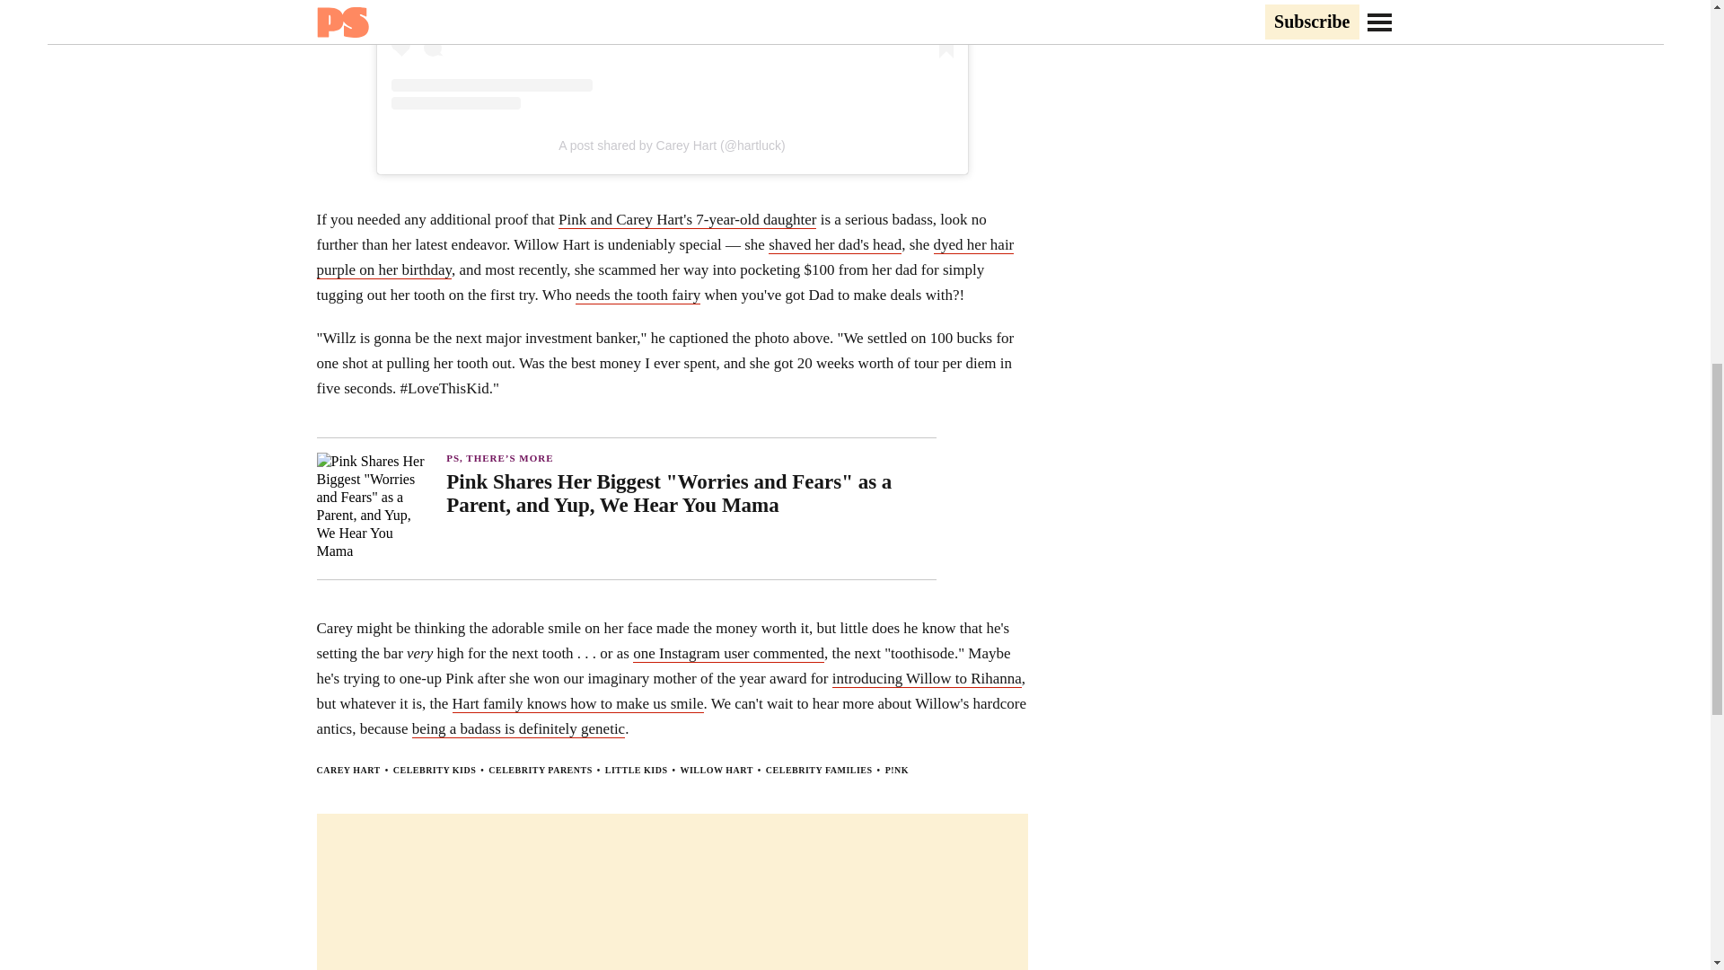 The image size is (1724, 970). Describe the element at coordinates (727, 654) in the screenshot. I see `one Instagram user commented` at that location.